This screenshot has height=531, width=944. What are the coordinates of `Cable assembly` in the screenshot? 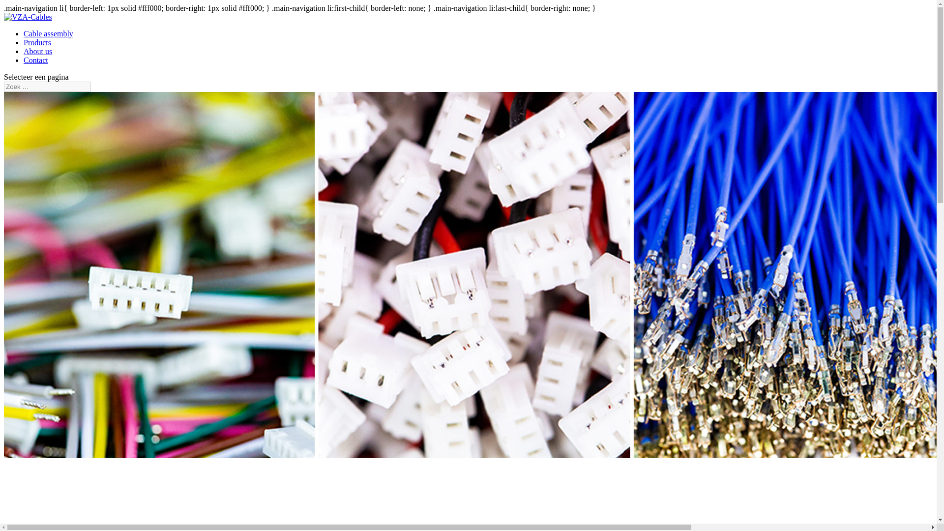 It's located at (48, 33).